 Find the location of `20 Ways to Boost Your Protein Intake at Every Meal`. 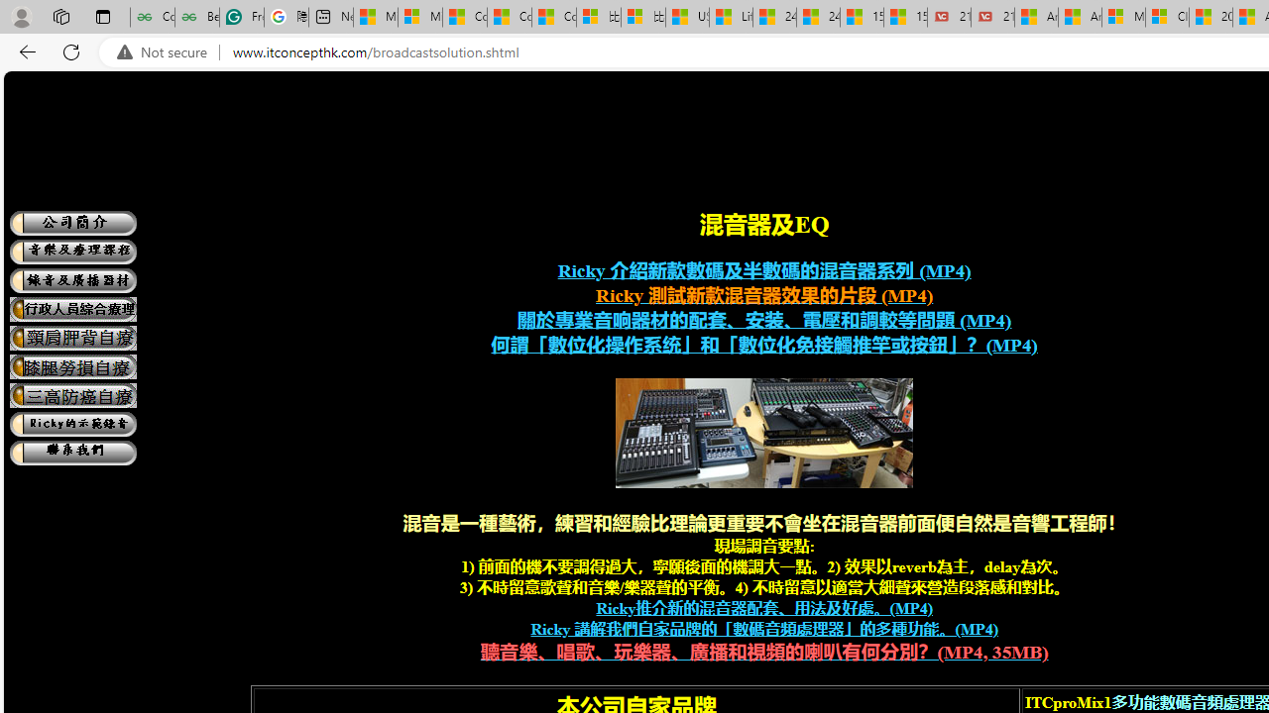

20 Ways to Boost Your Protein Intake at Every Meal is located at coordinates (1210, 18).